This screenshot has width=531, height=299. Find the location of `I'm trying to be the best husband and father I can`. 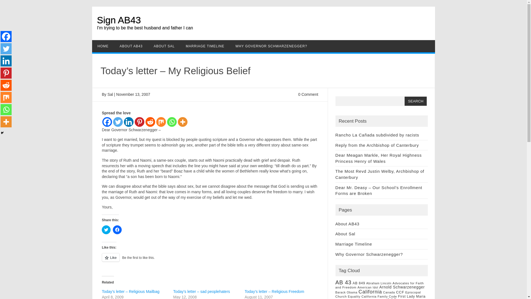

I'm trying to be the best husband and father I can is located at coordinates (144, 31).